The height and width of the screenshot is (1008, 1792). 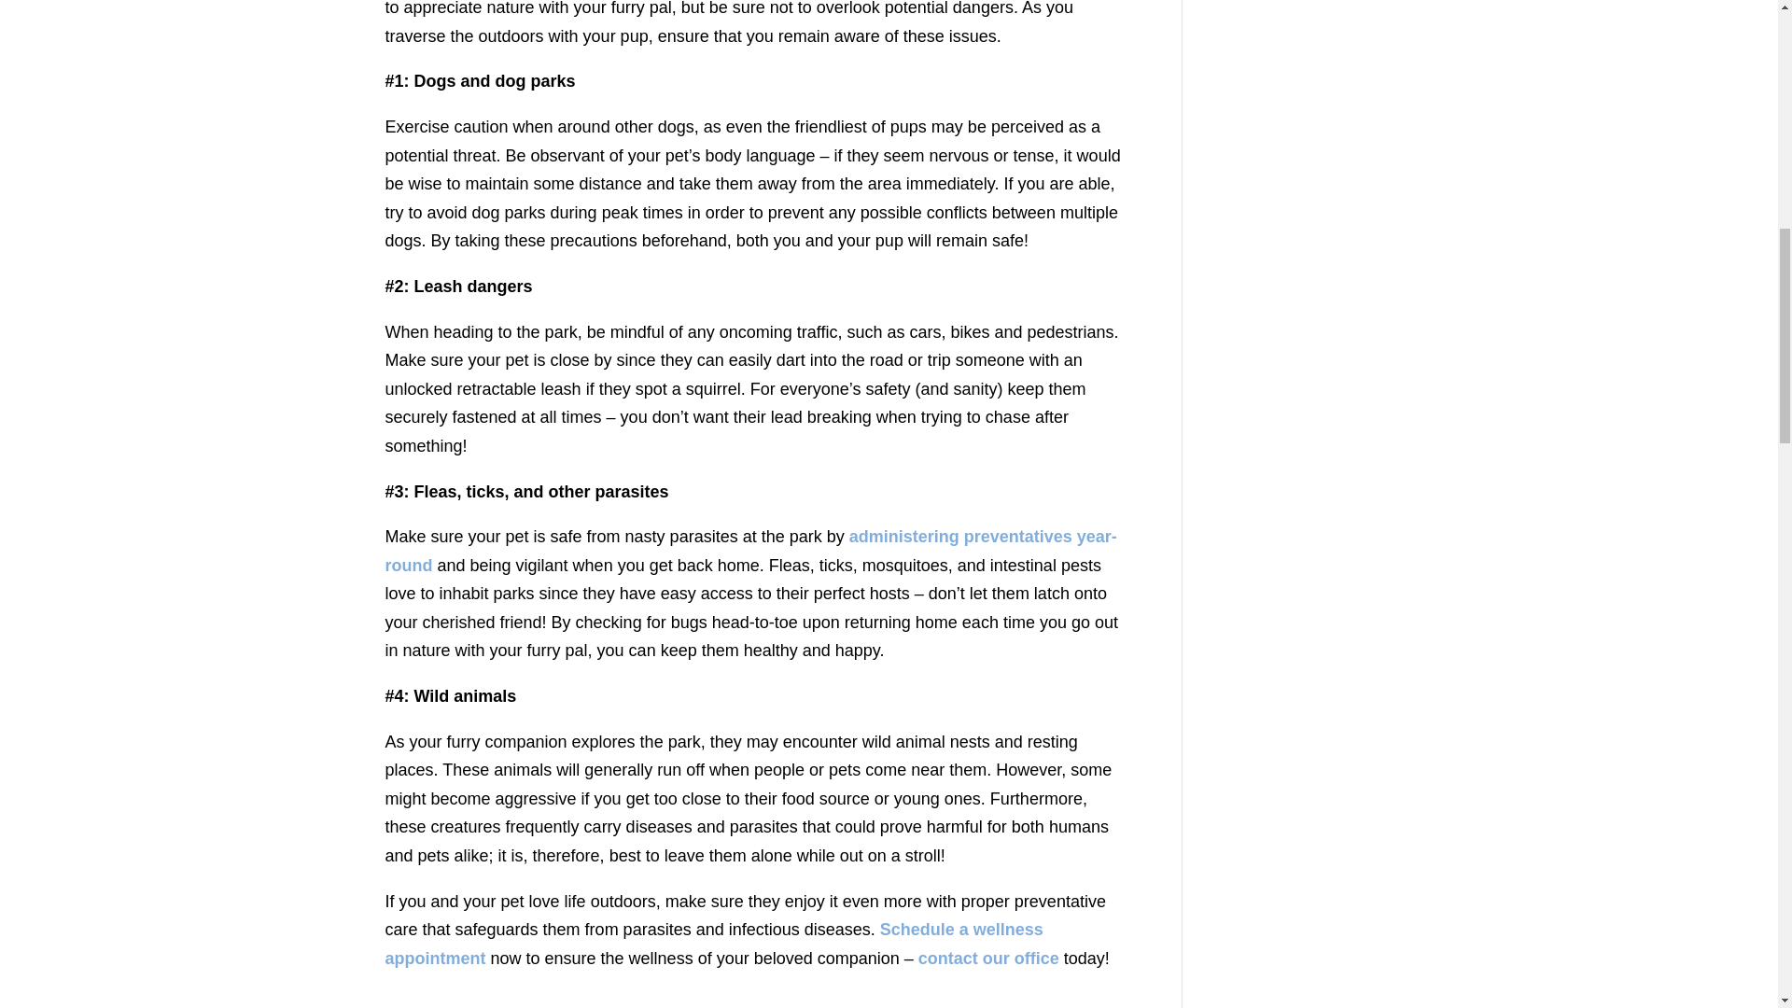 I want to click on contact our office, so click(x=987, y=958).